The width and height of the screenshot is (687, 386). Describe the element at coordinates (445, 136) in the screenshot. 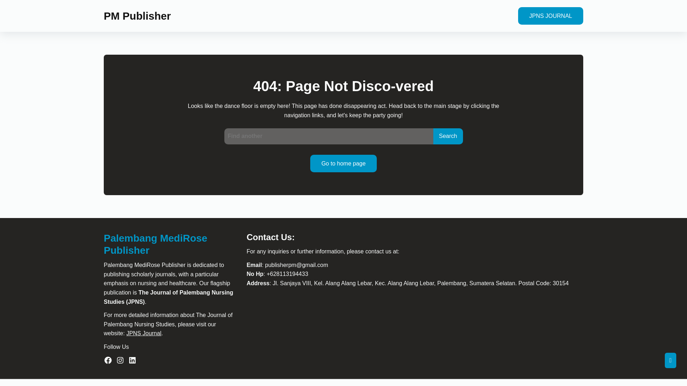

I see `Search` at that location.